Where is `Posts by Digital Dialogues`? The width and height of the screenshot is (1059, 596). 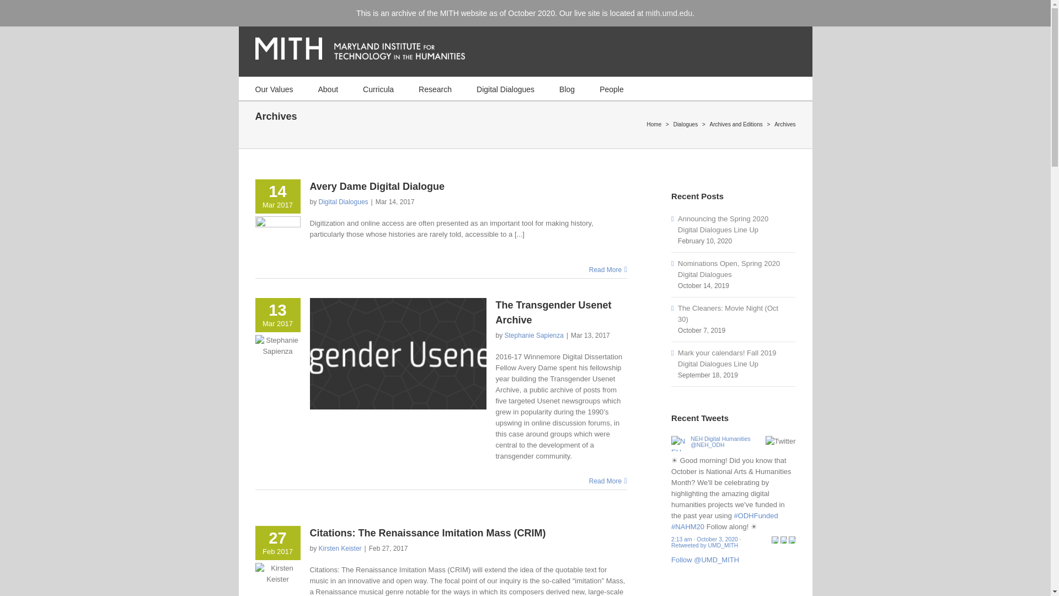 Posts by Digital Dialogues is located at coordinates (343, 201).